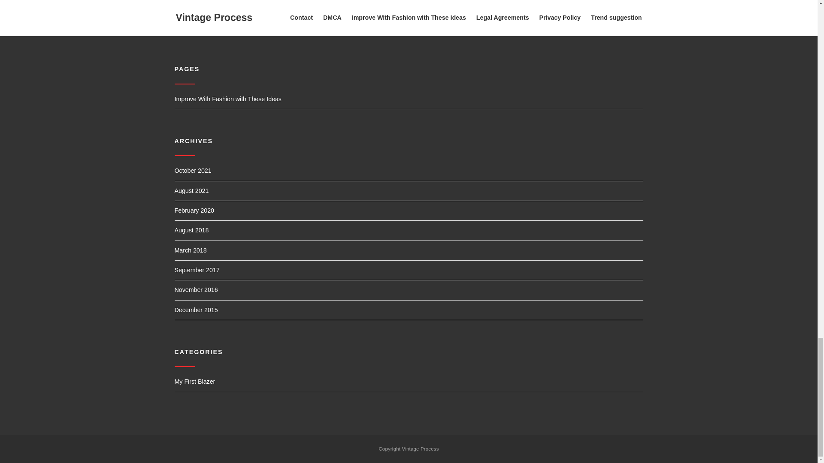 The height and width of the screenshot is (463, 824). What do you see at coordinates (191, 233) in the screenshot?
I see `August 2018` at bounding box center [191, 233].